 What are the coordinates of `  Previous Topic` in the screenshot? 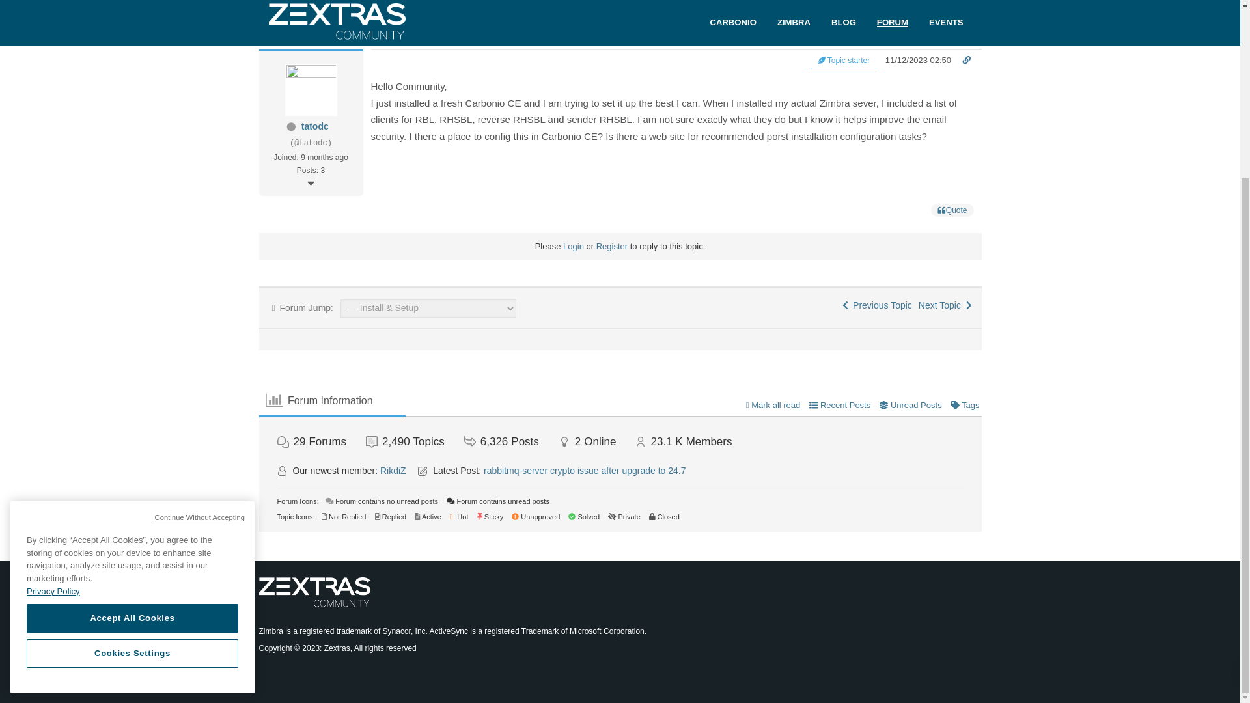 It's located at (878, 305).